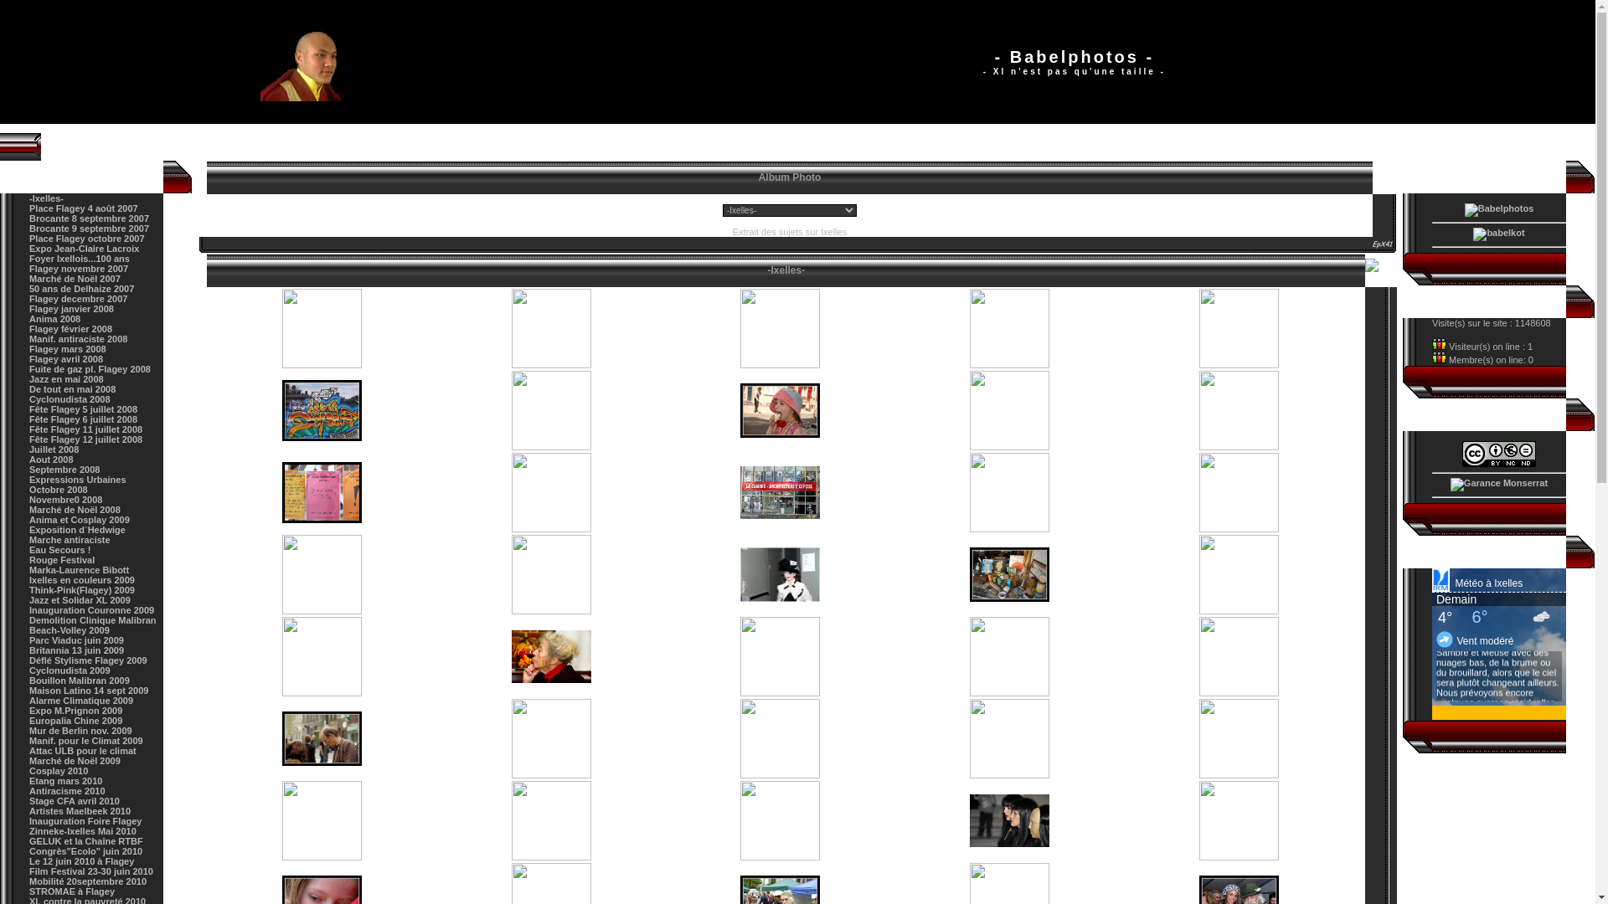 Image resolution: width=1608 pixels, height=904 pixels. I want to click on Septembre 2008, so click(64, 470).